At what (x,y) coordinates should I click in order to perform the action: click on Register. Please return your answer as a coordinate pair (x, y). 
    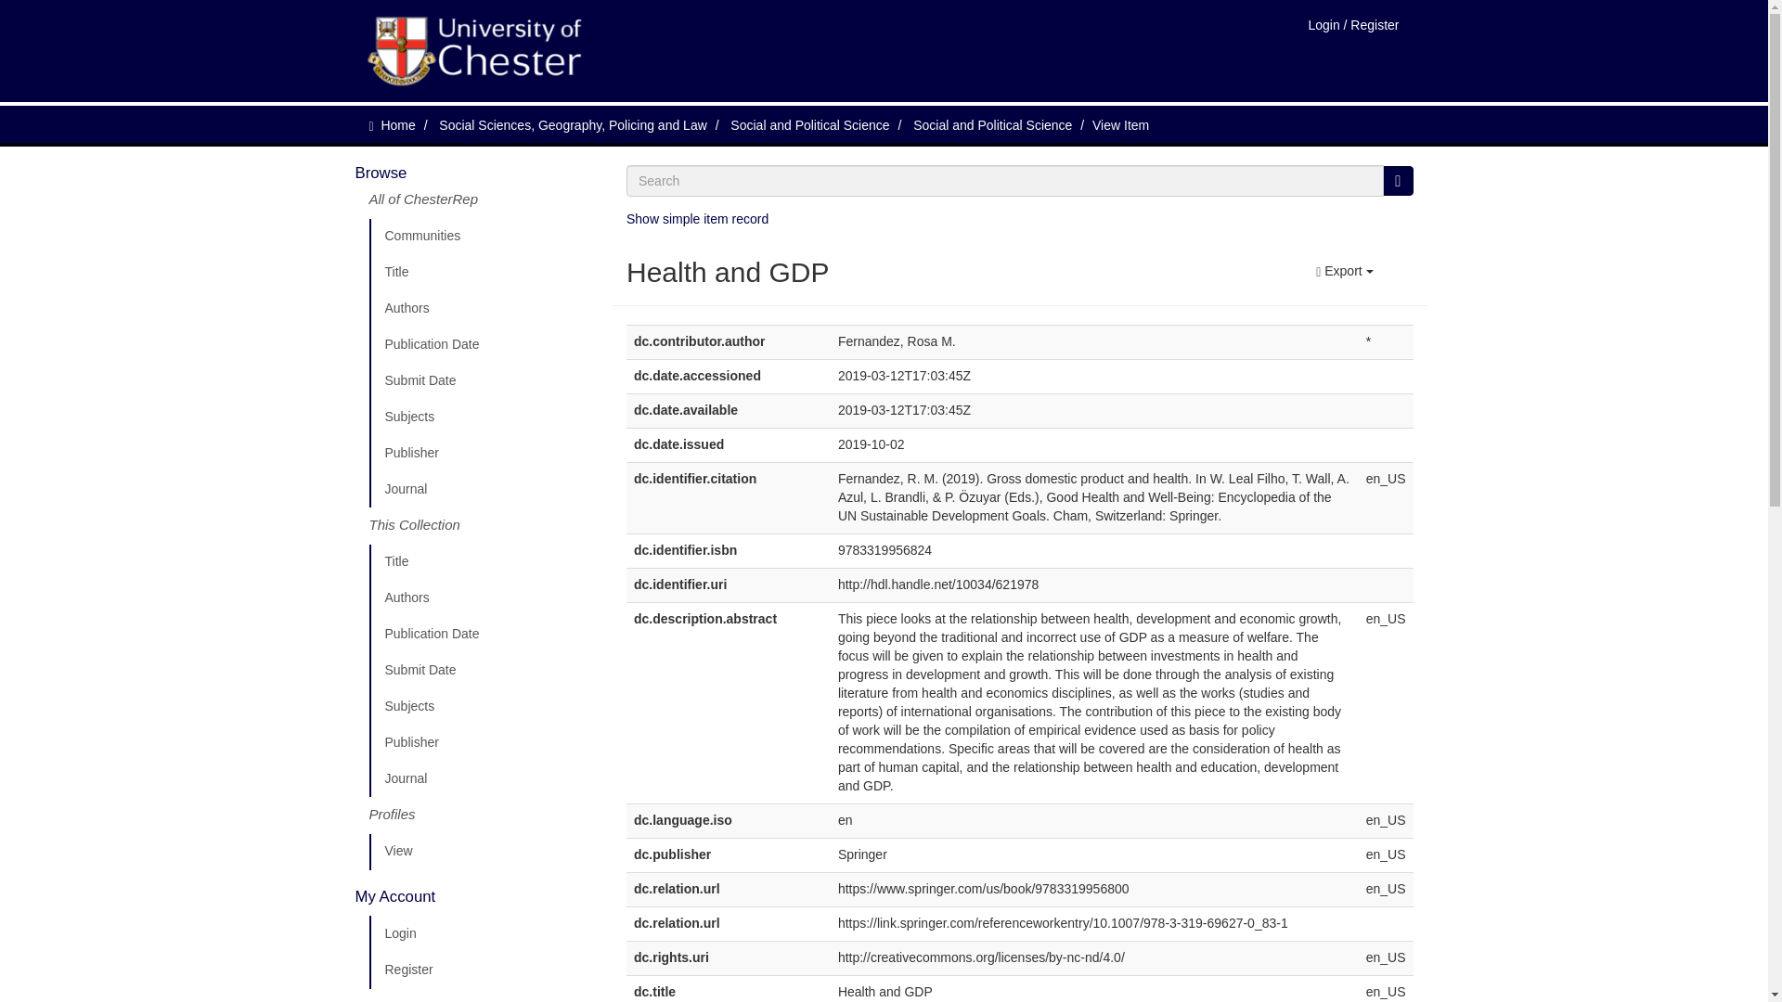
    Looking at the image, I should click on (484, 970).